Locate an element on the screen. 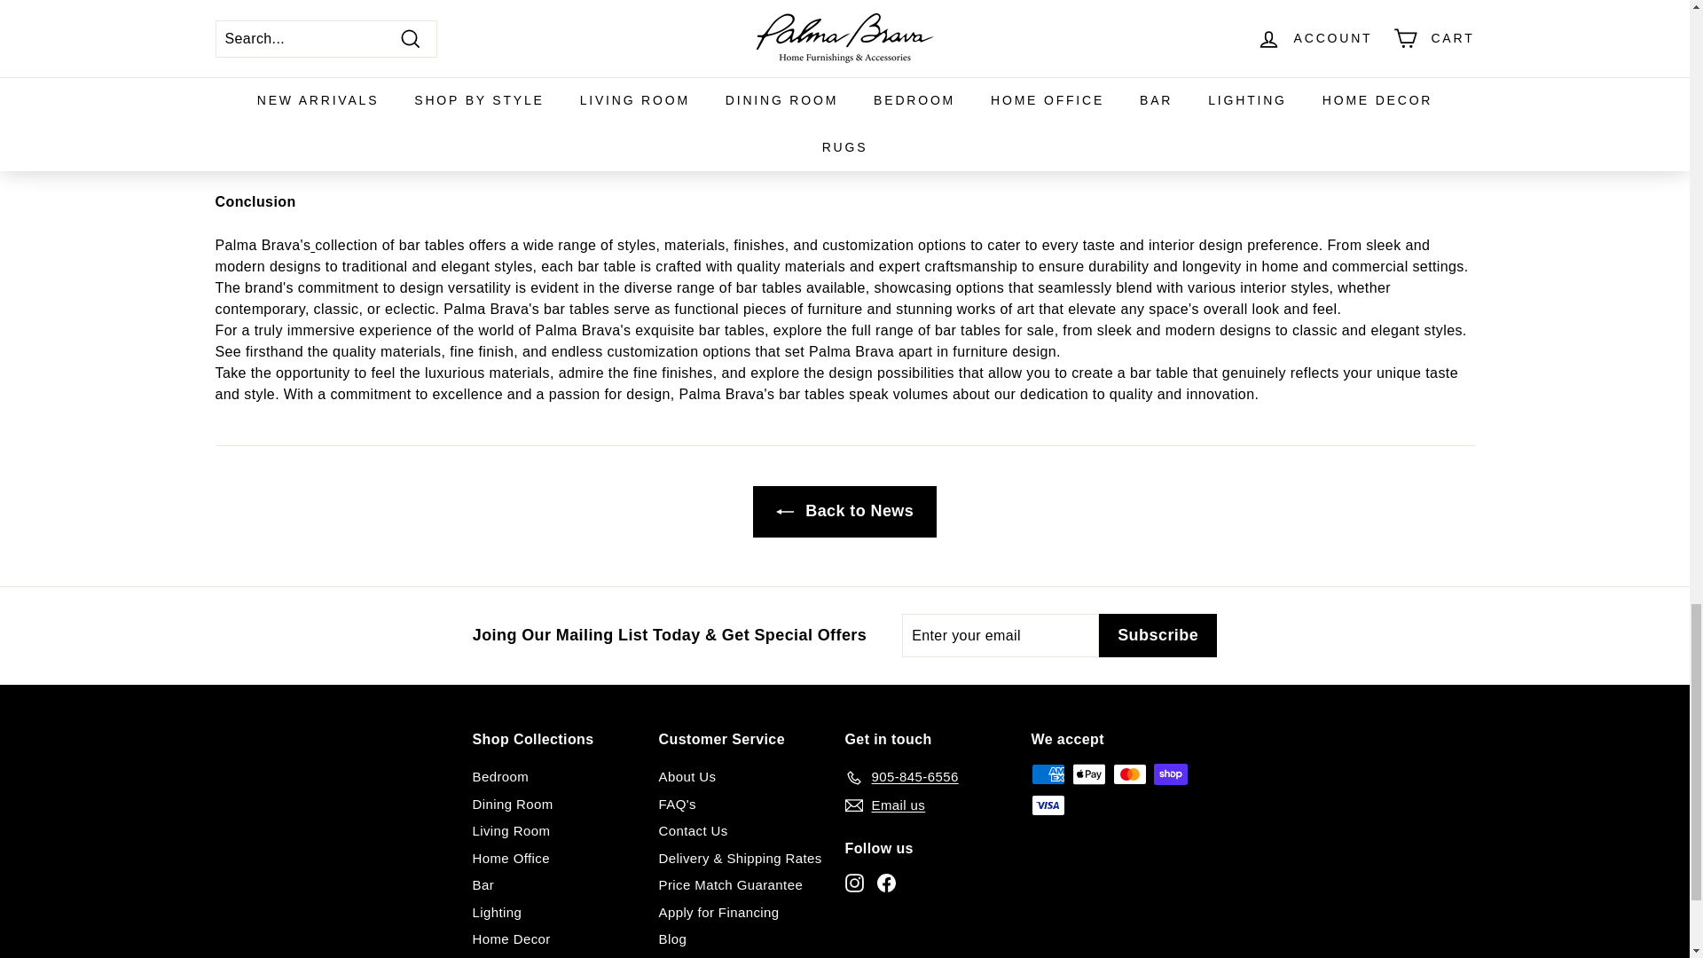 The width and height of the screenshot is (1703, 958). Palma Brava Home Furnishings on Instagram is located at coordinates (853, 882).